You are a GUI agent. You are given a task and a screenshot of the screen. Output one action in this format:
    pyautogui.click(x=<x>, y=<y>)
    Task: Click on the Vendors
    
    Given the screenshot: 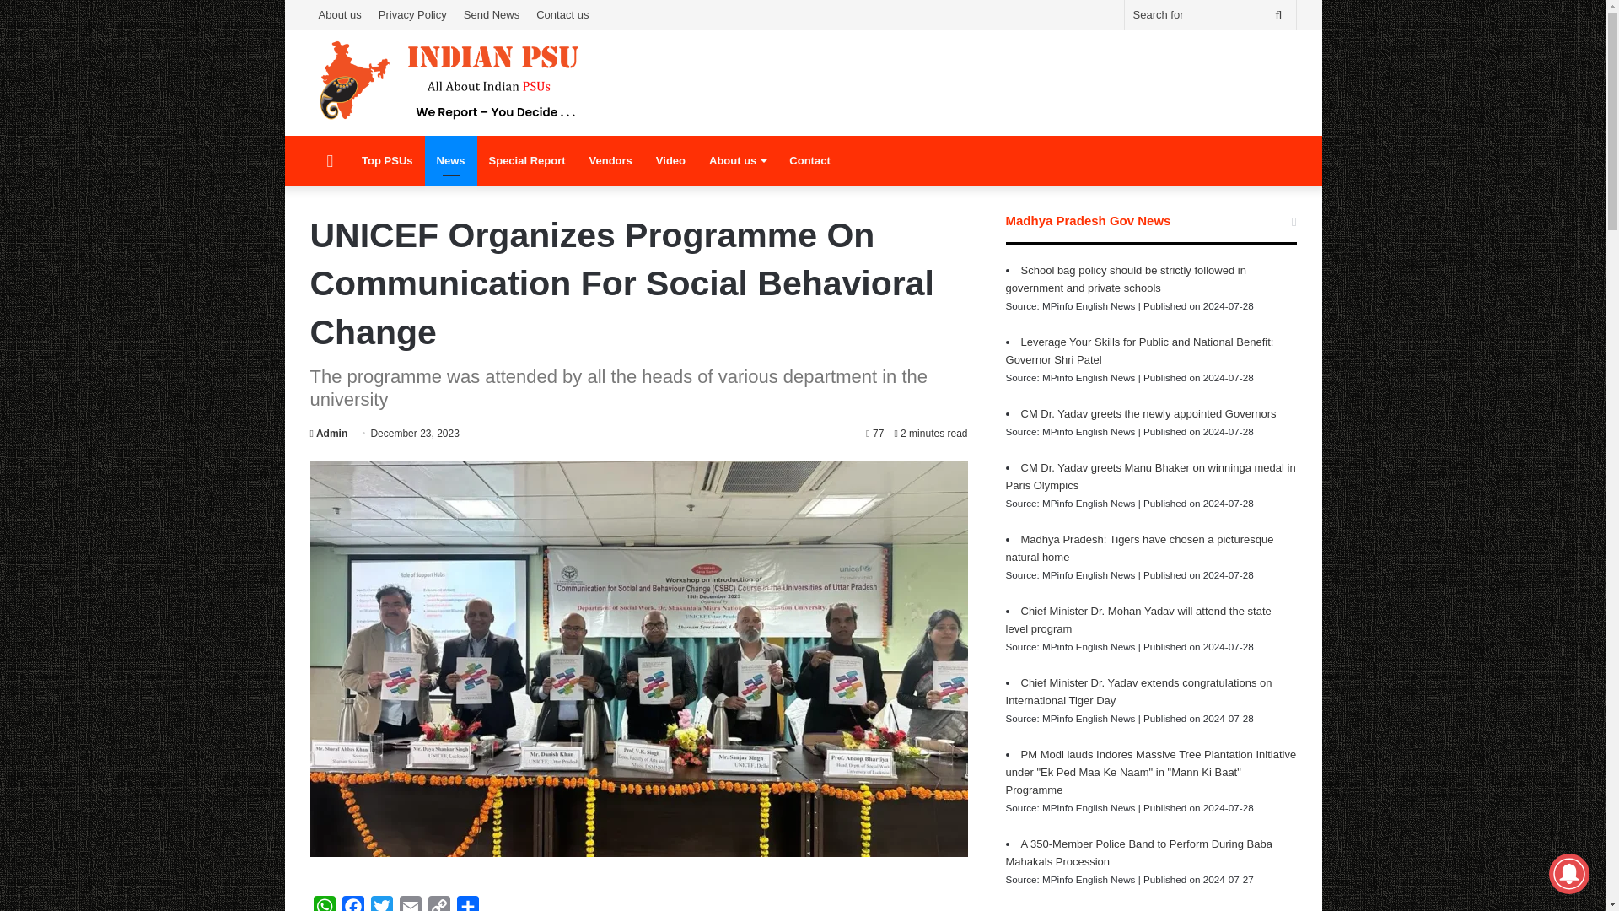 What is the action you would take?
    pyautogui.click(x=610, y=160)
    